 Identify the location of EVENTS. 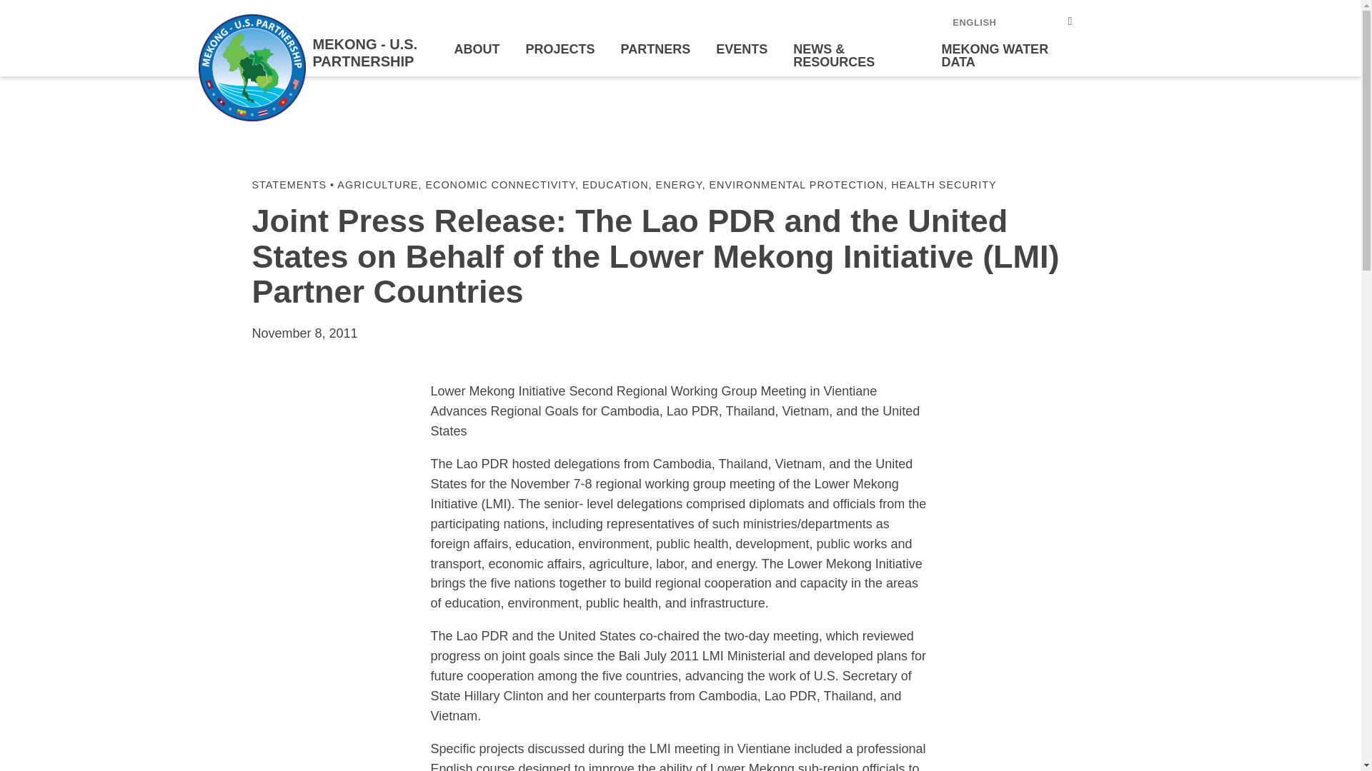
(742, 49).